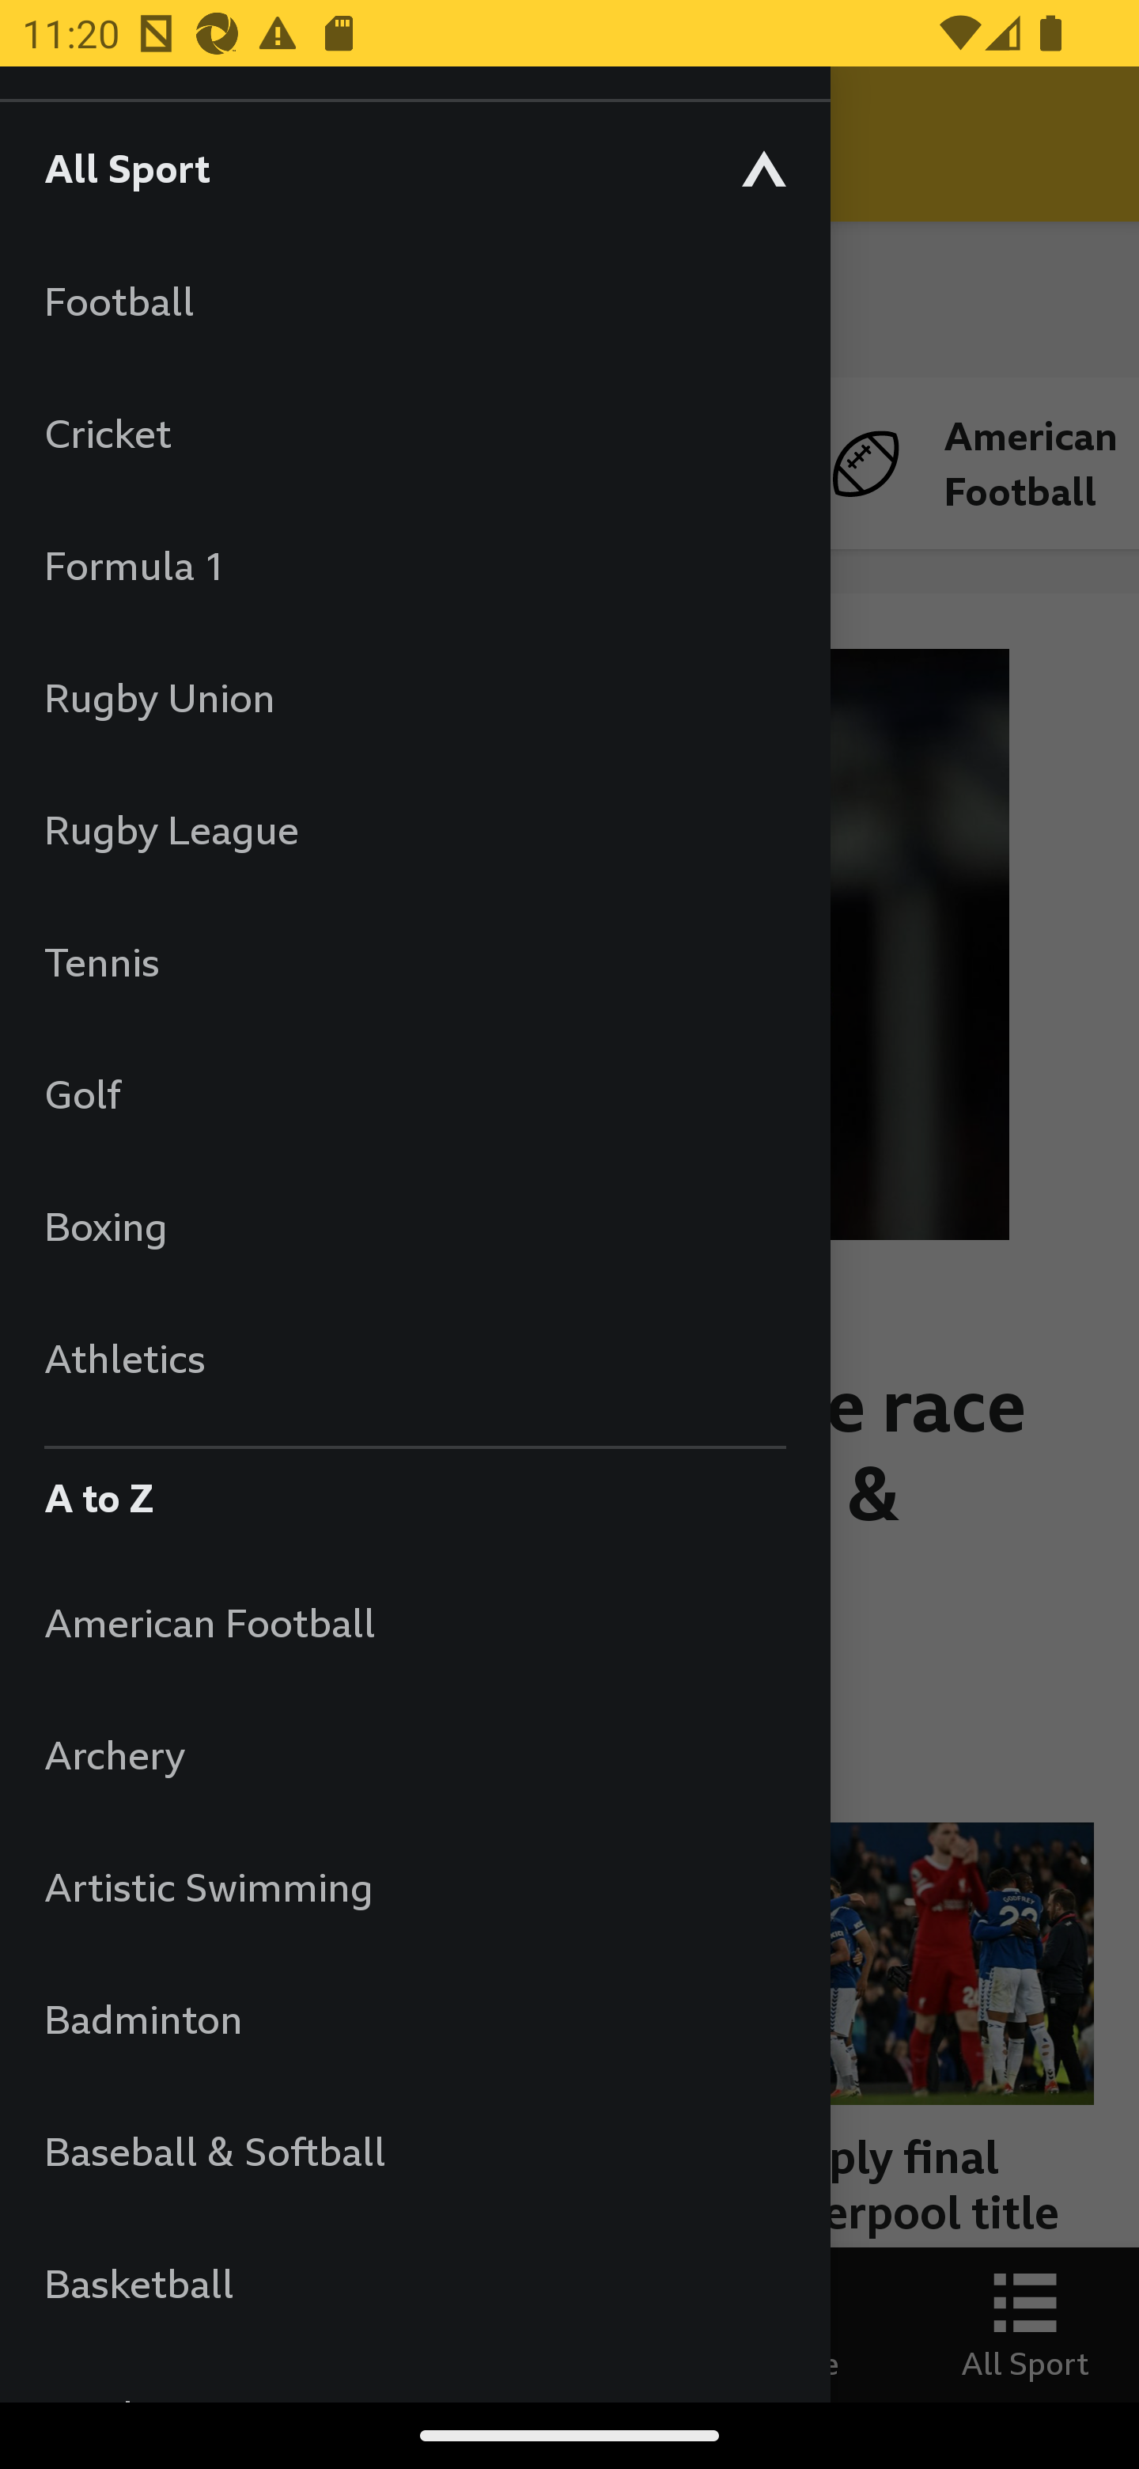 Image resolution: width=1139 pixels, height=2469 pixels. Describe the element at coordinates (414, 829) in the screenshot. I see `Rugby League` at that location.